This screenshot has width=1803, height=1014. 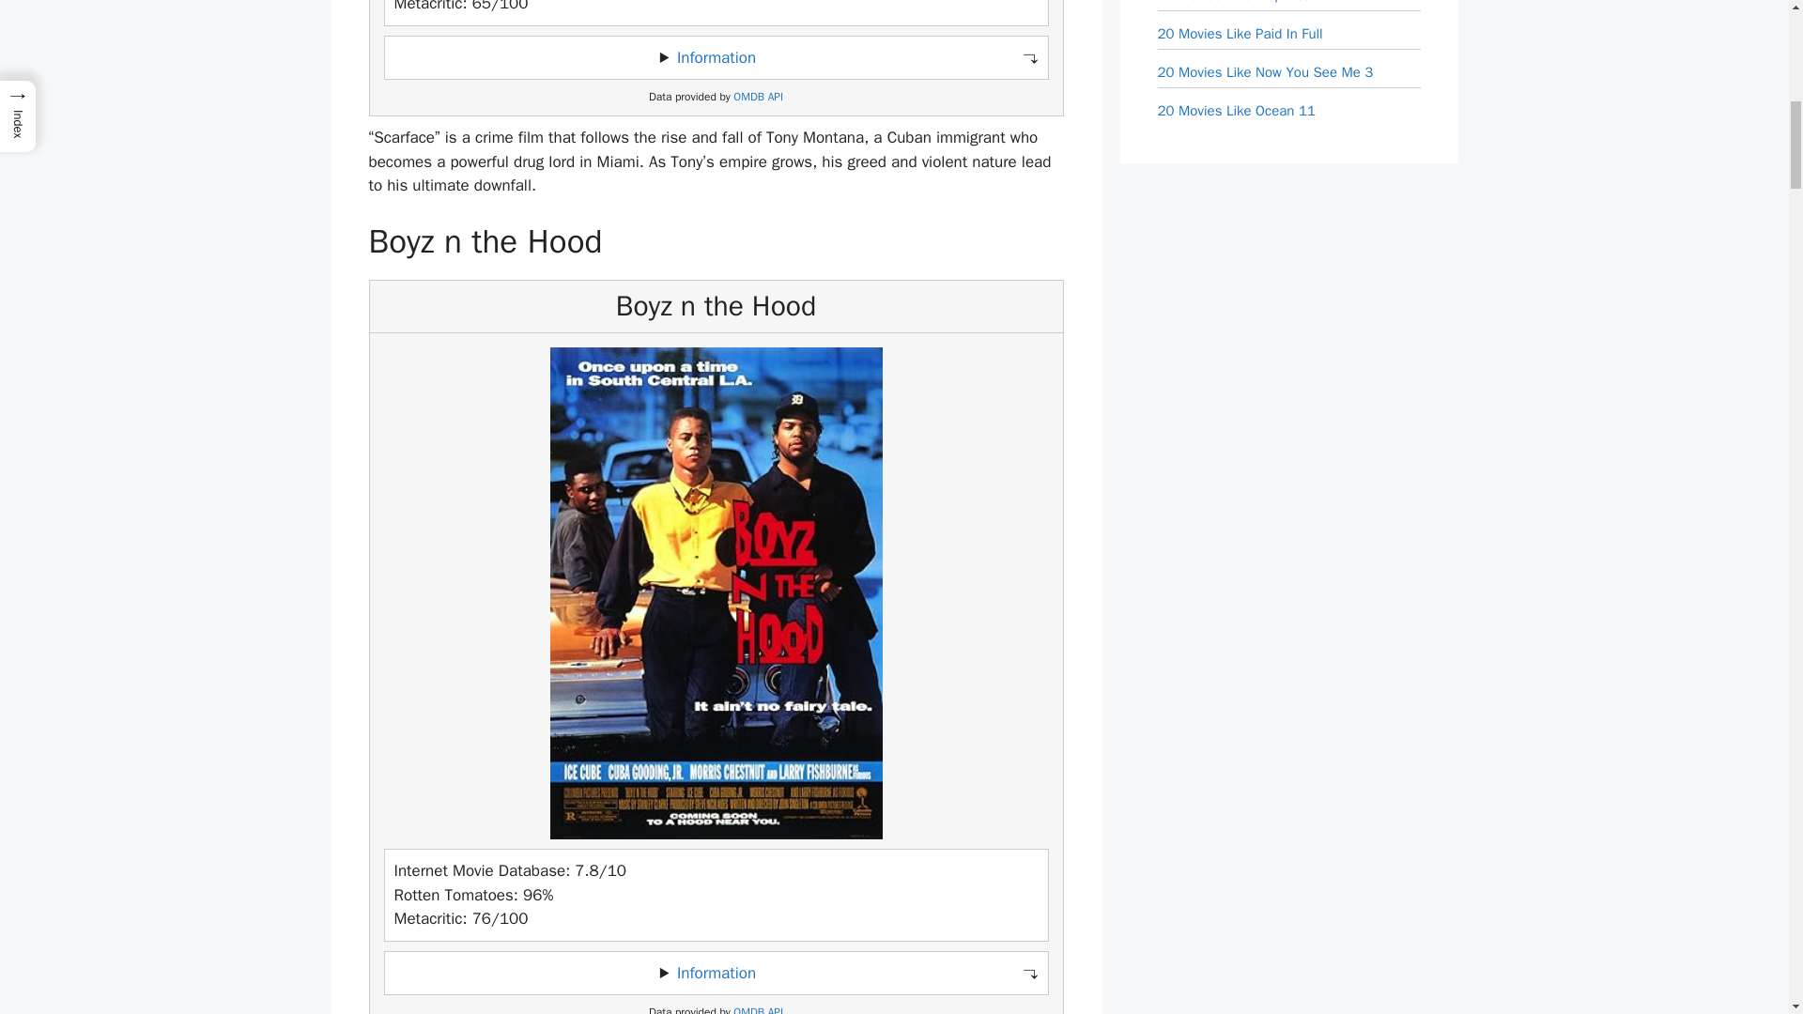 I want to click on Open Movie Database API, so click(x=758, y=98).